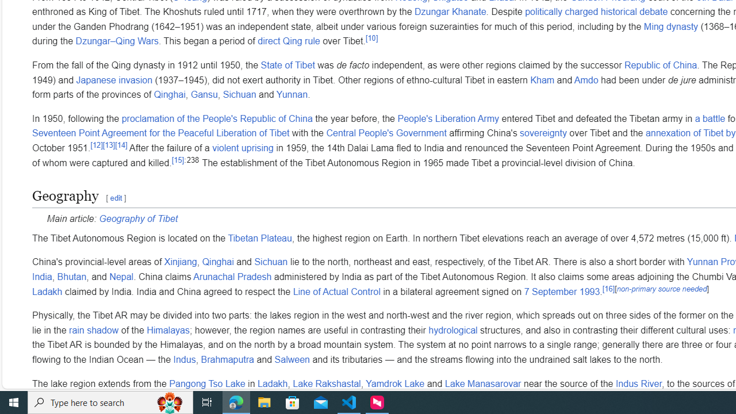 The width and height of the screenshot is (736, 414). What do you see at coordinates (448, 118) in the screenshot?
I see `People's Liberation Army` at bounding box center [448, 118].